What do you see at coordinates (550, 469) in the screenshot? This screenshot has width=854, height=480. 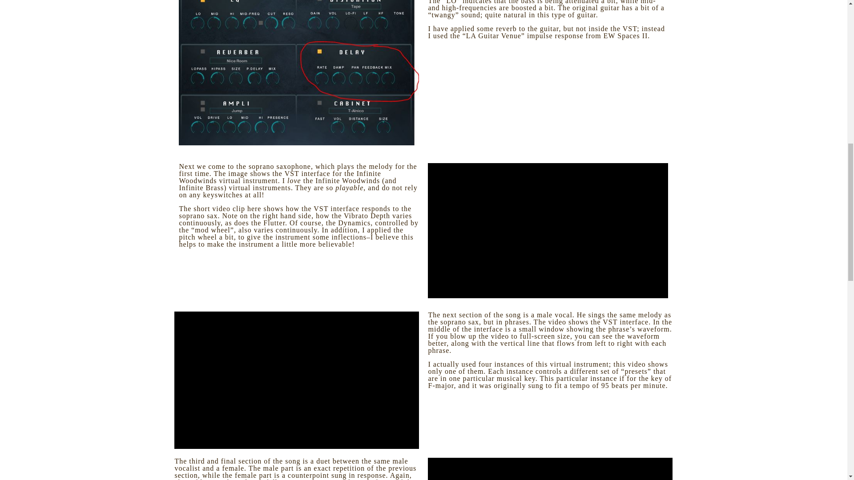 I see `vimeo Video Player` at bounding box center [550, 469].